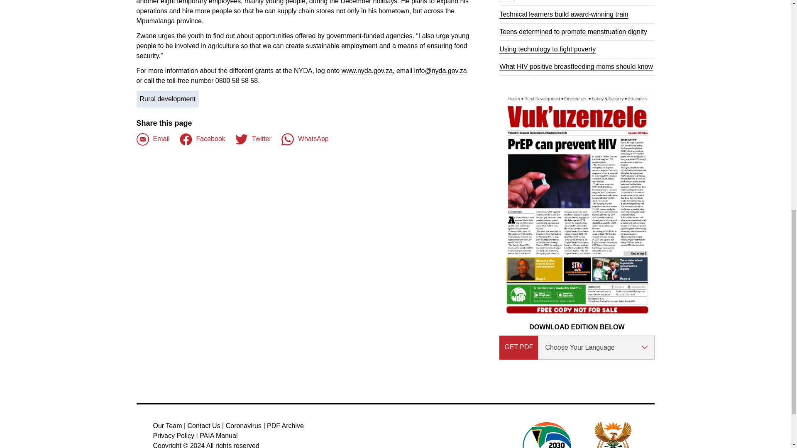 The height and width of the screenshot is (448, 797). I want to click on Share on Twitter, so click(253, 139).